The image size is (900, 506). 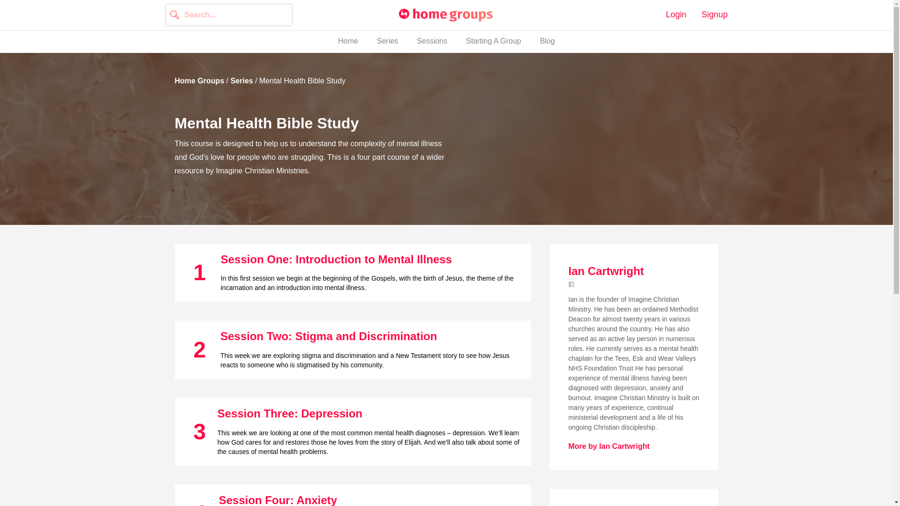 What do you see at coordinates (446, 41) in the screenshot?
I see `Login` at bounding box center [446, 41].